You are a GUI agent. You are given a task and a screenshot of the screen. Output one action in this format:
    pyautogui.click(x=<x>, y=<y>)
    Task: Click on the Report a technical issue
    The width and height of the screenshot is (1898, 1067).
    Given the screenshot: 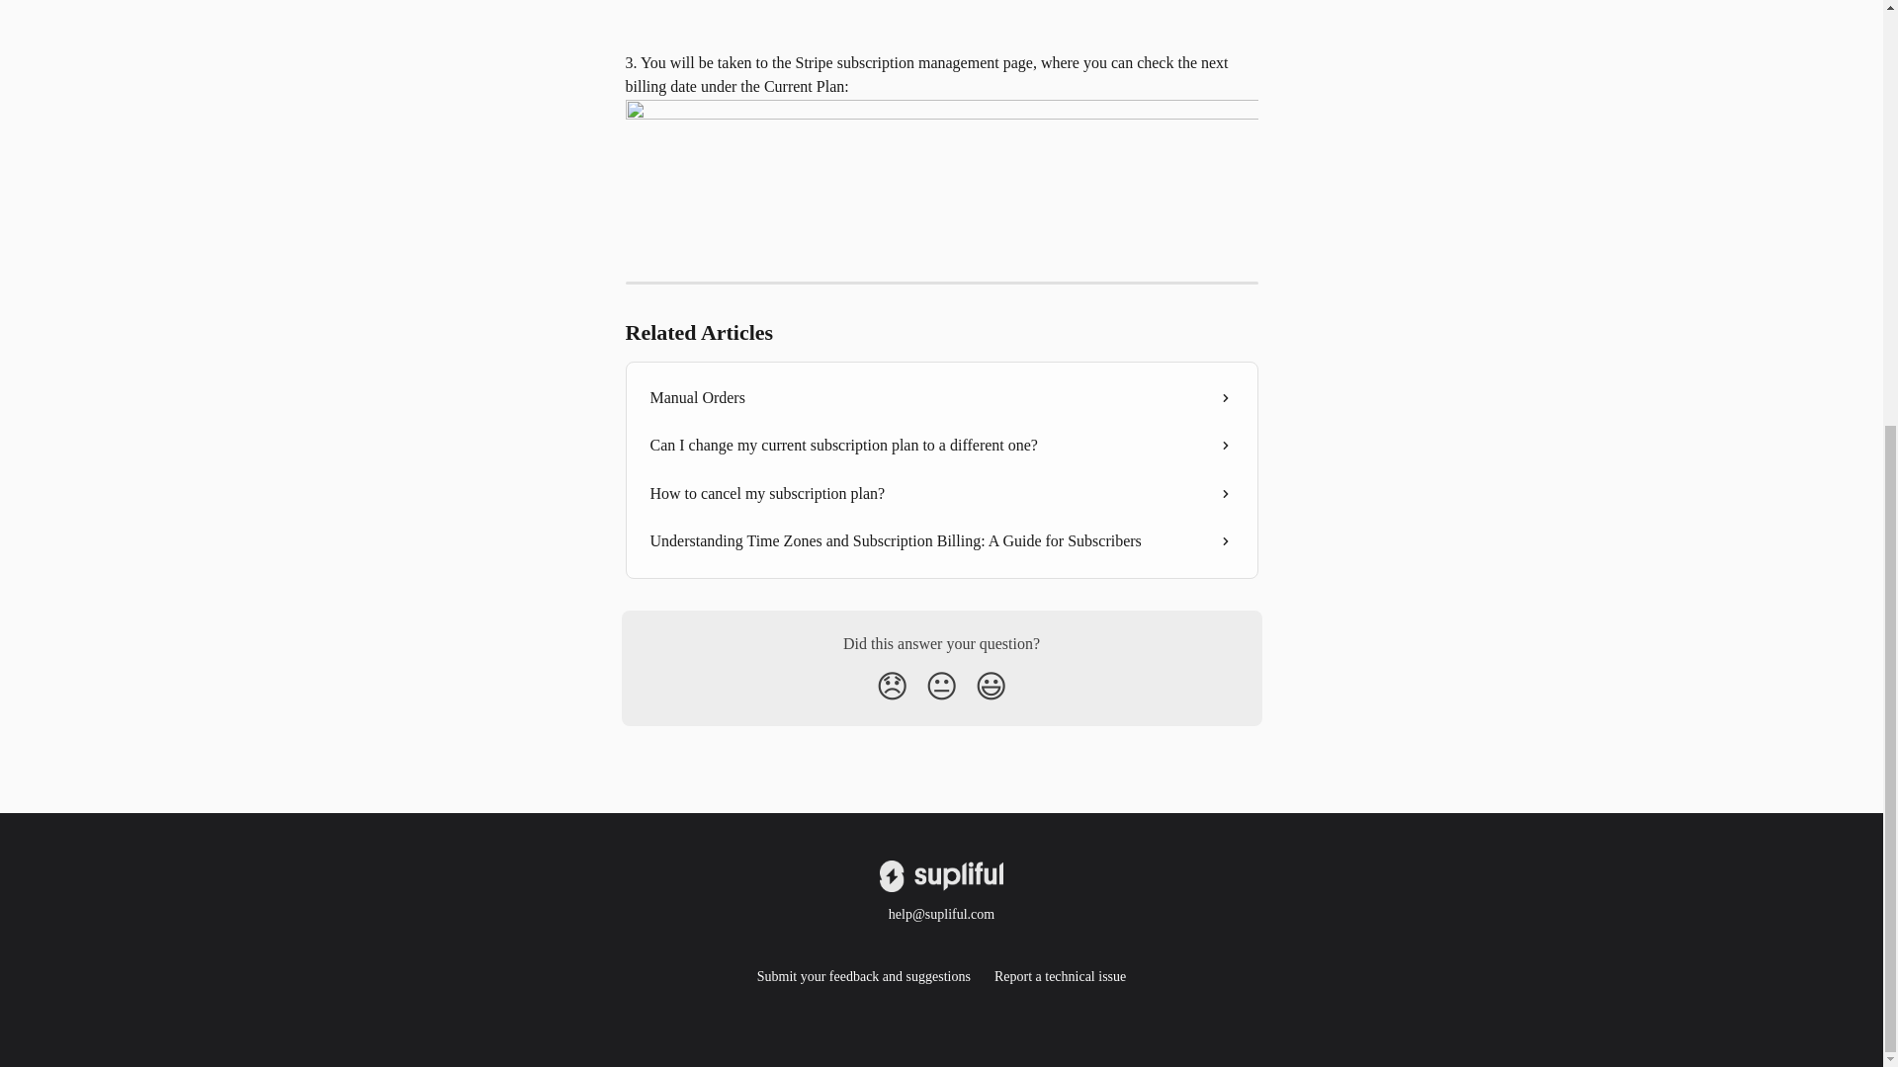 What is the action you would take?
    pyautogui.click(x=1060, y=976)
    